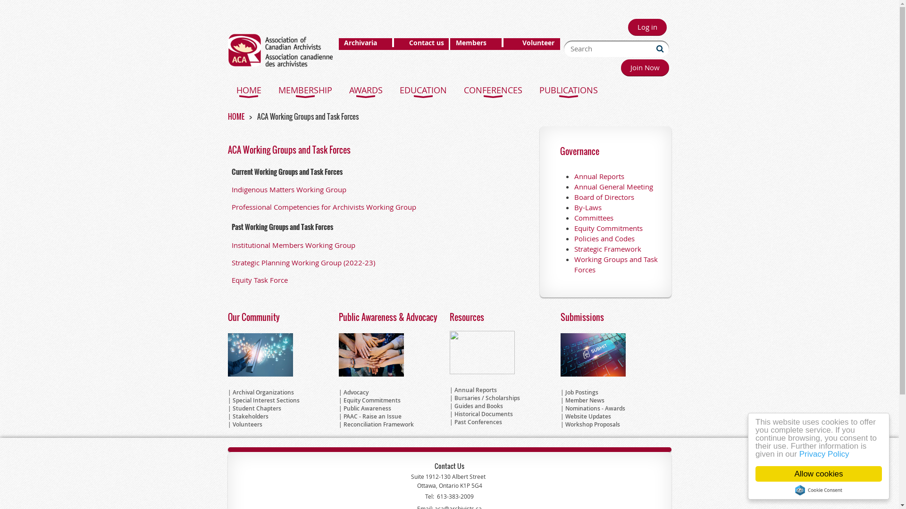 This screenshot has width=906, height=509. What do you see at coordinates (596, 408) in the screenshot?
I see `Nominations - Awards` at bounding box center [596, 408].